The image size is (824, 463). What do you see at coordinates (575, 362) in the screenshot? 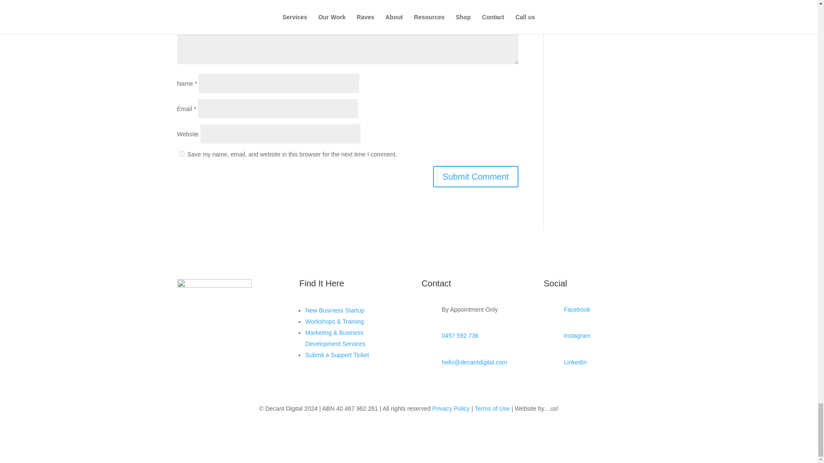
I see `LinkedIn` at bounding box center [575, 362].